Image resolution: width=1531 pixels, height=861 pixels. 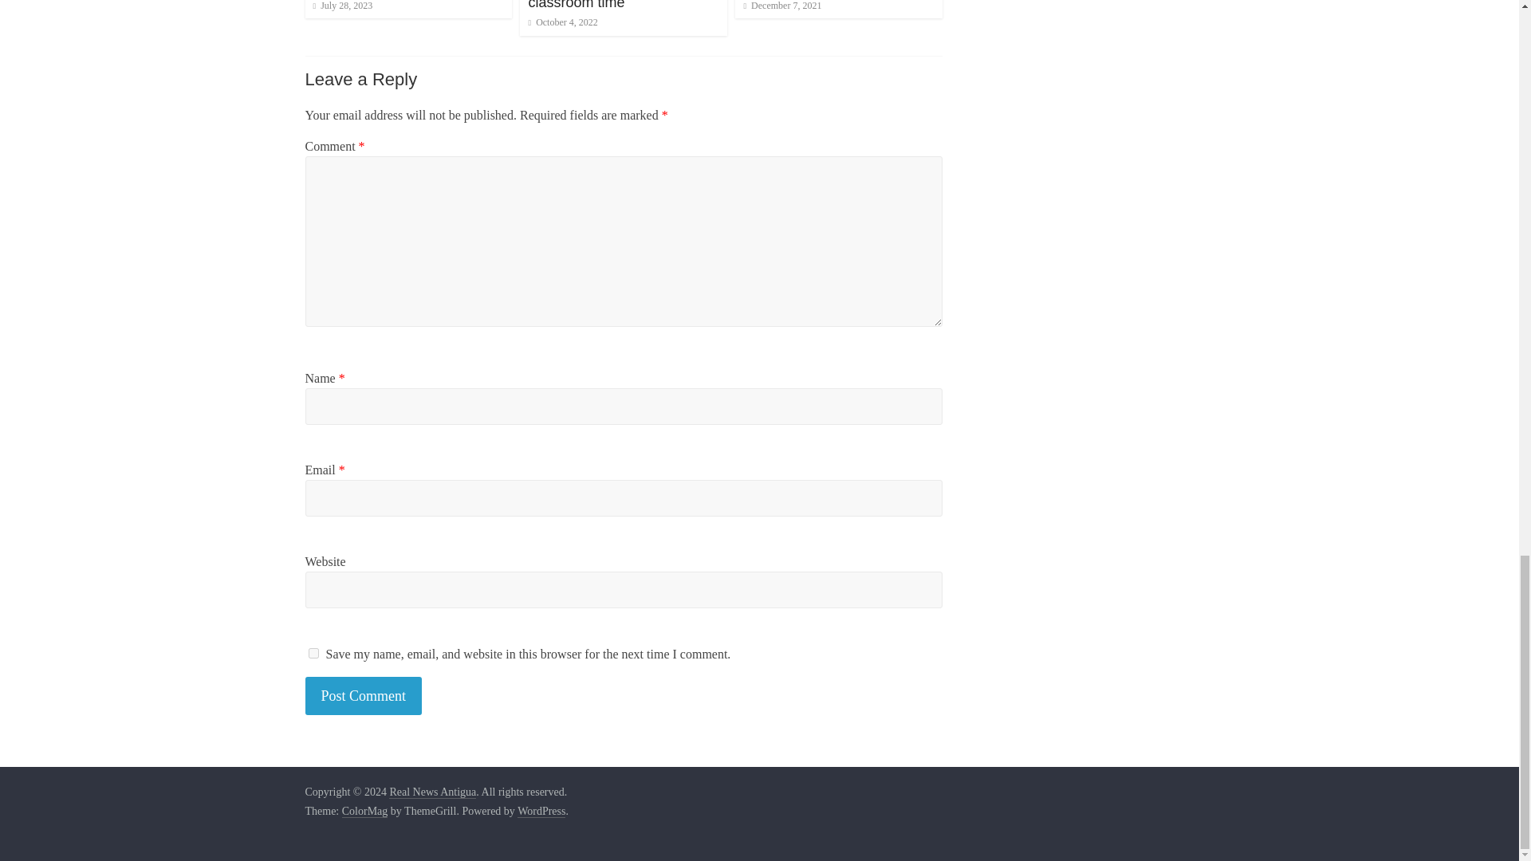 What do you see at coordinates (364, 695) in the screenshot?
I see `Post Comment` at bounding box center [364, 695].